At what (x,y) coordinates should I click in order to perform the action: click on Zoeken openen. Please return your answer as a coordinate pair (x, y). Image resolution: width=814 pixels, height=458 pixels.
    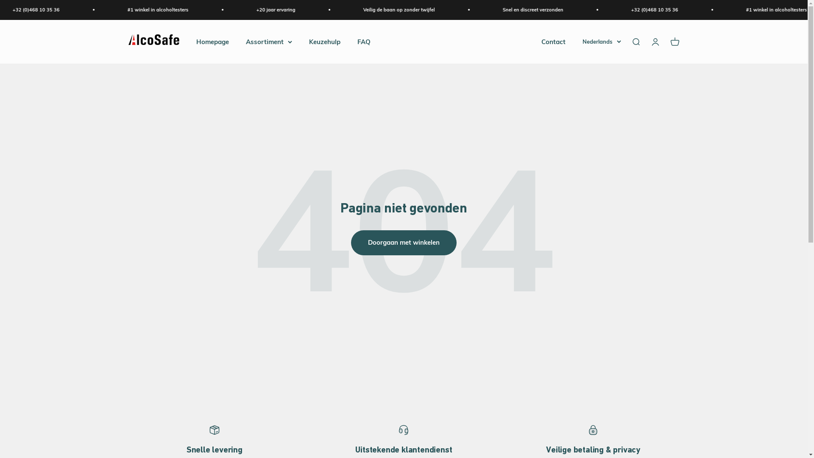
    Looking at the image, I should click on (636, 42).